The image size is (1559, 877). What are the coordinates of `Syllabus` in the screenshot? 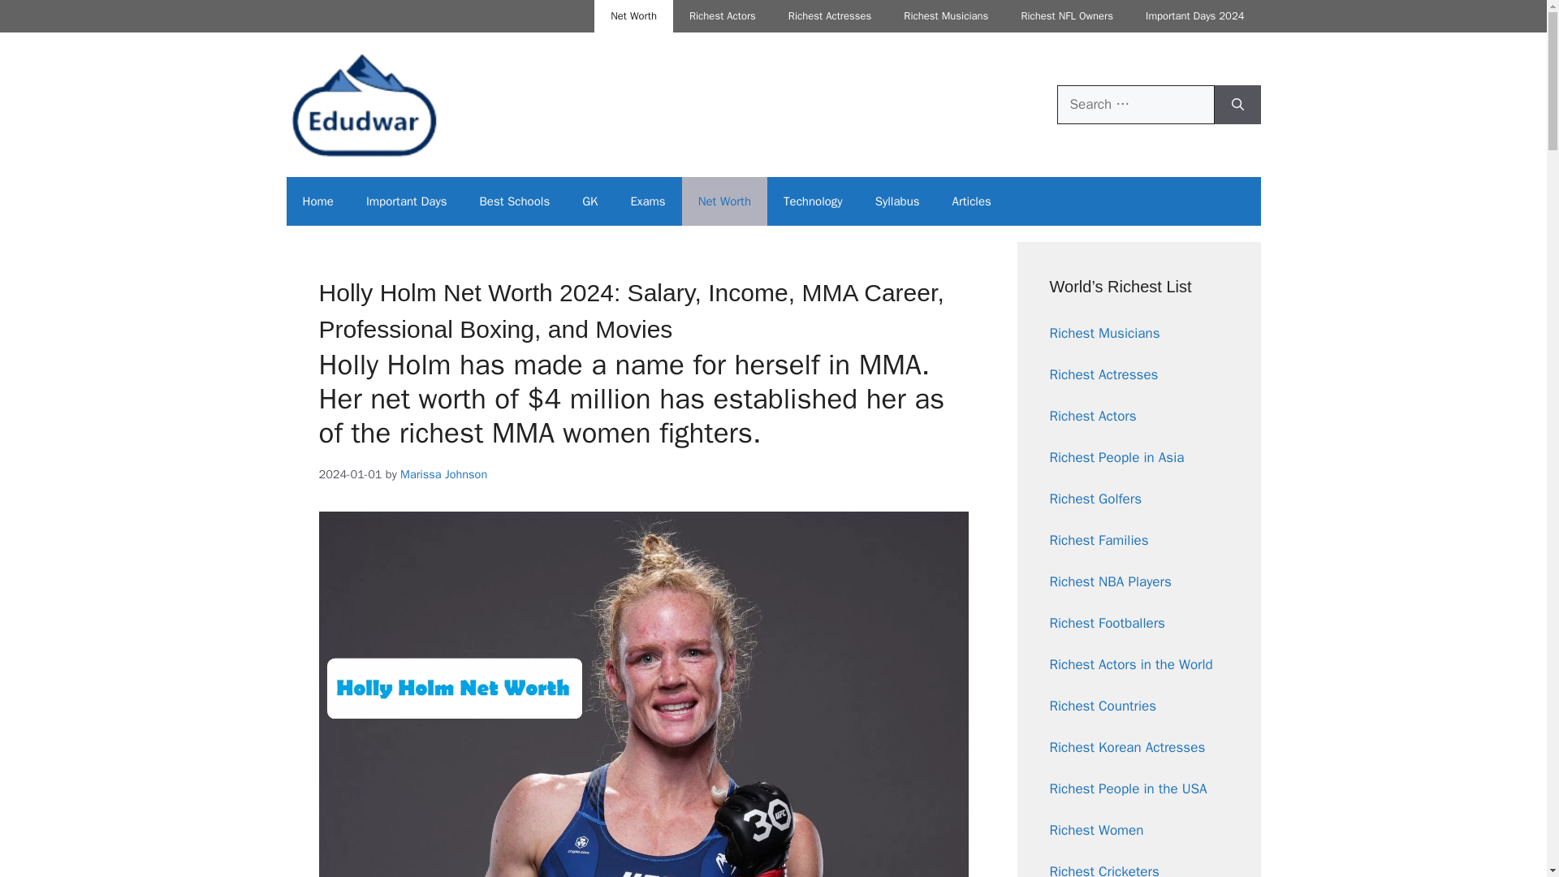 It's located at (897, 201).